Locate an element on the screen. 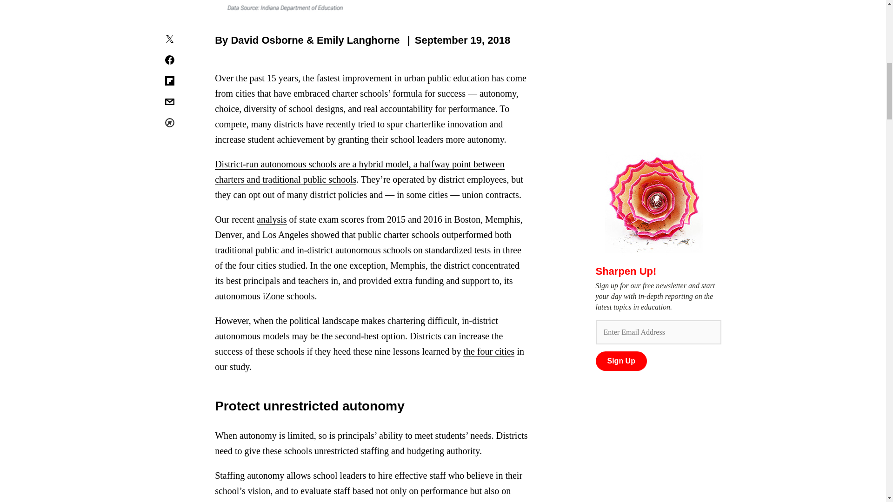 The image size is (893, 502). Critical Race Theory is located at coordinates (479, 156).